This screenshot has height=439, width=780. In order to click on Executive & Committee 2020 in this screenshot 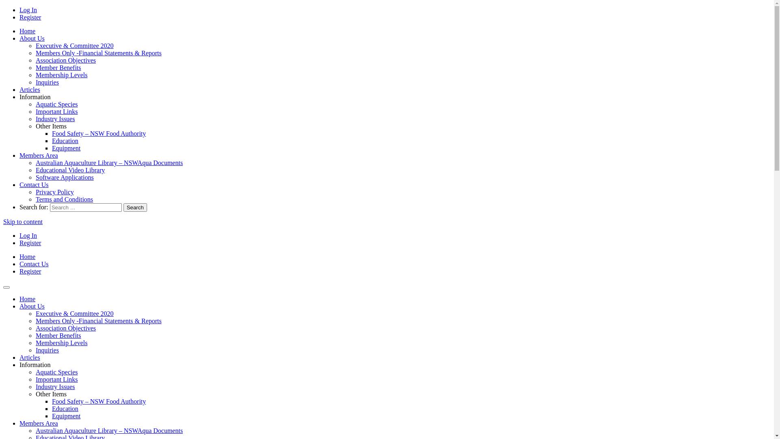, I will do `click(75, 314)`.